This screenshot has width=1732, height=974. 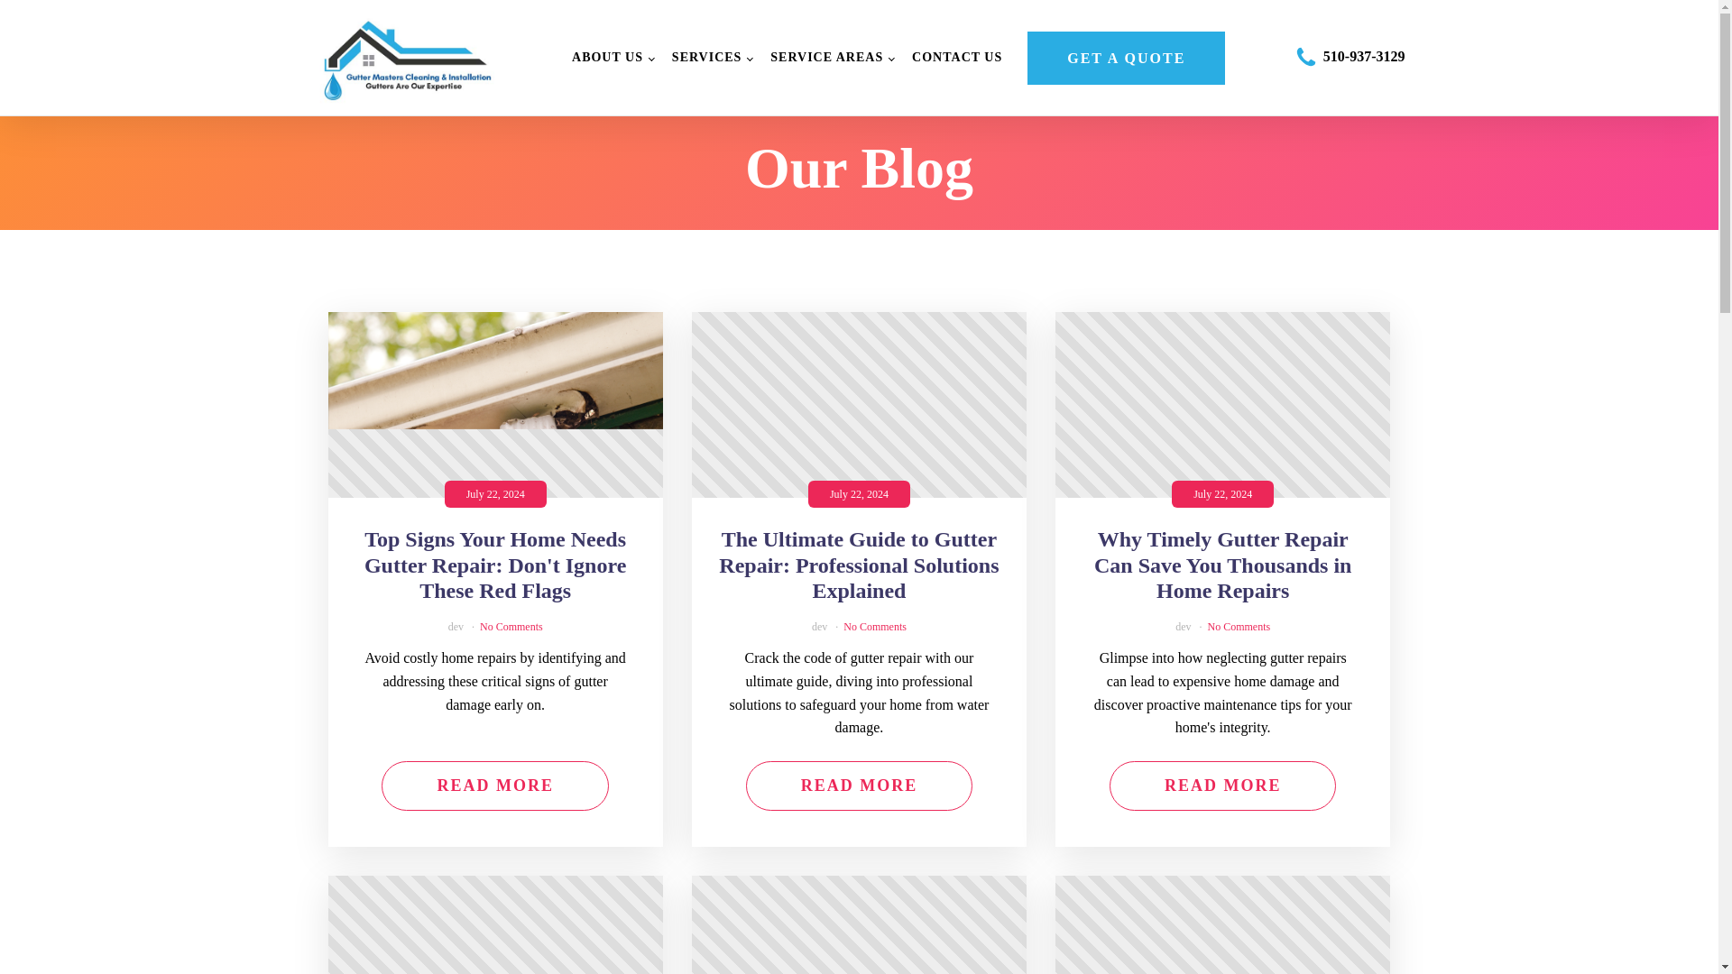 I want to click on July 22, 2024, so click(x=859, y=924).